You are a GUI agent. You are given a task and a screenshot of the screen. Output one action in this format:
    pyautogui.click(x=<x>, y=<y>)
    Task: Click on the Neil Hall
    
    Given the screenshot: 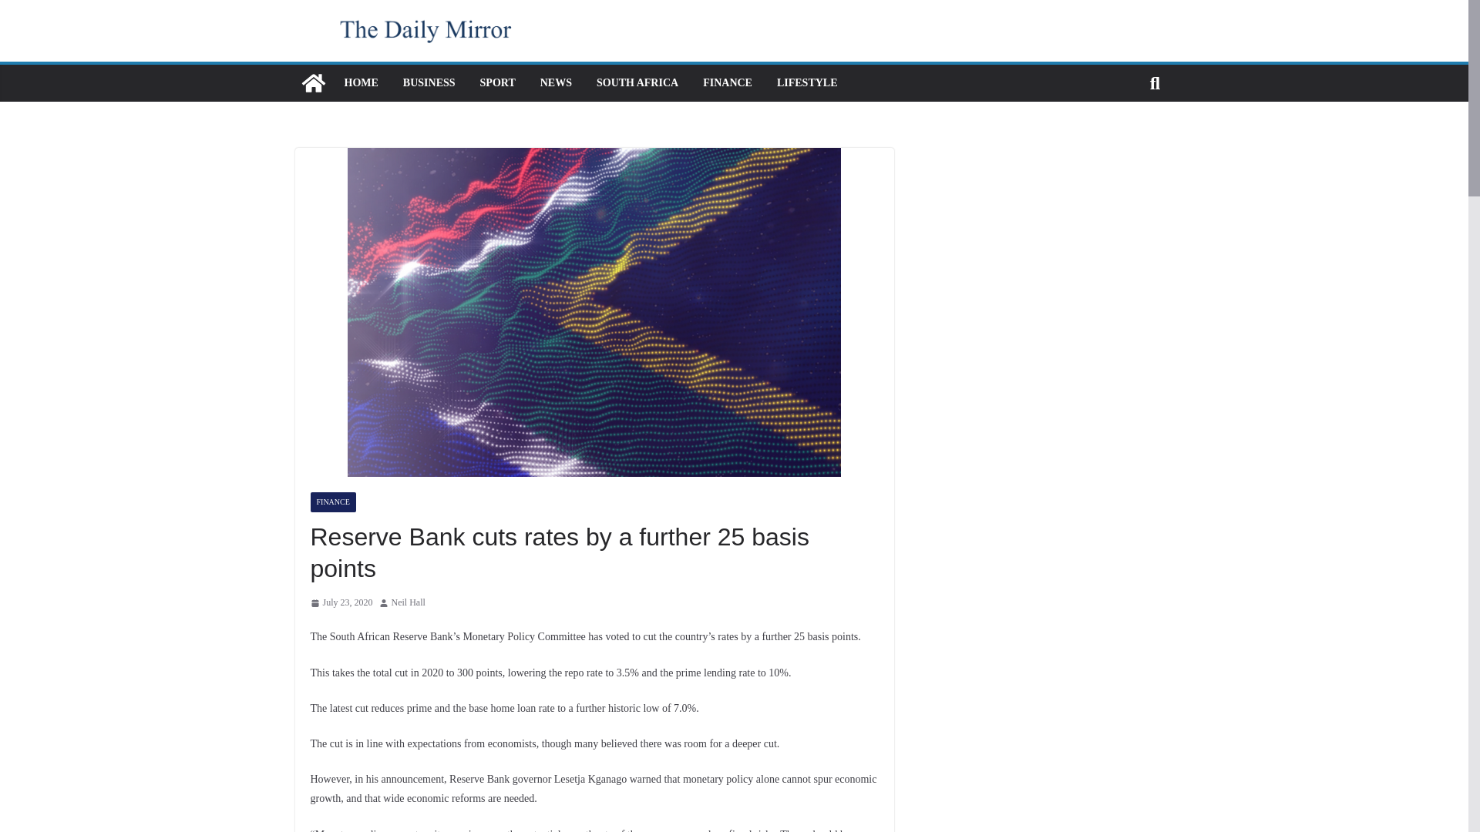 What is the action you would take?
    pyautogui.click(x=409, y=602)
    